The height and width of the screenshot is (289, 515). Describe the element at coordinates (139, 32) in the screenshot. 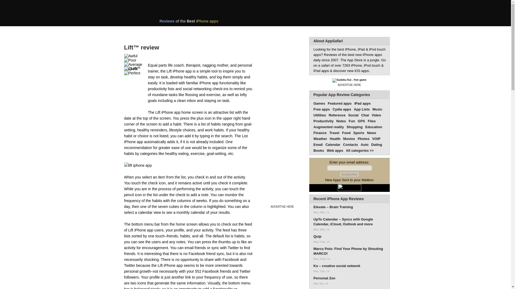

I see `New App Reviews` at that location.